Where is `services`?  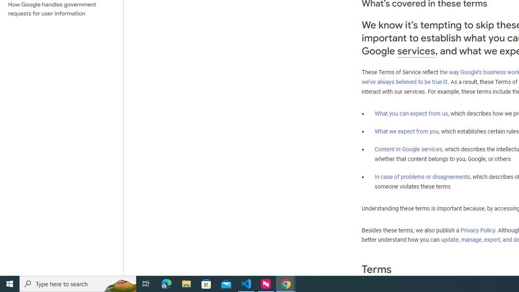 services is located at coordinates (416, 51).